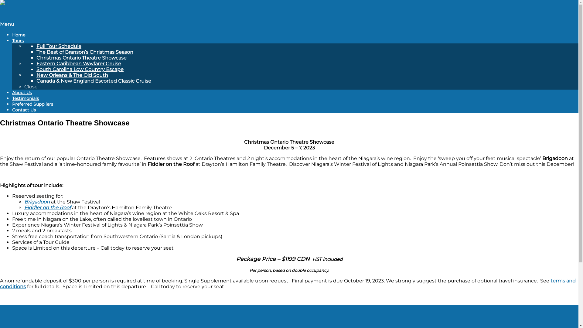  I want to click on Home, so click(19, 35).